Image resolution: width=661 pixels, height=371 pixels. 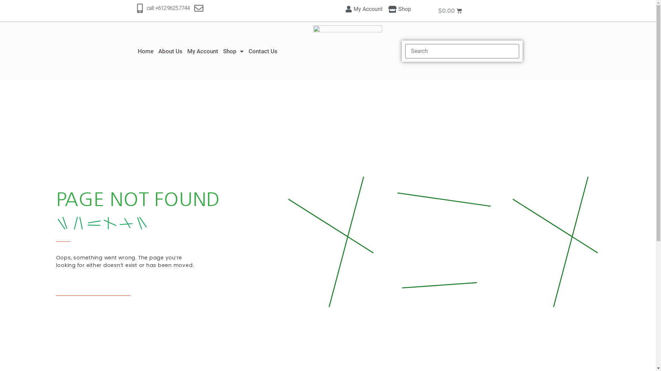 What do you see at coordinates (450, 11) in the screenshot?
I see `$0.00` at bounding box center [450, 11].